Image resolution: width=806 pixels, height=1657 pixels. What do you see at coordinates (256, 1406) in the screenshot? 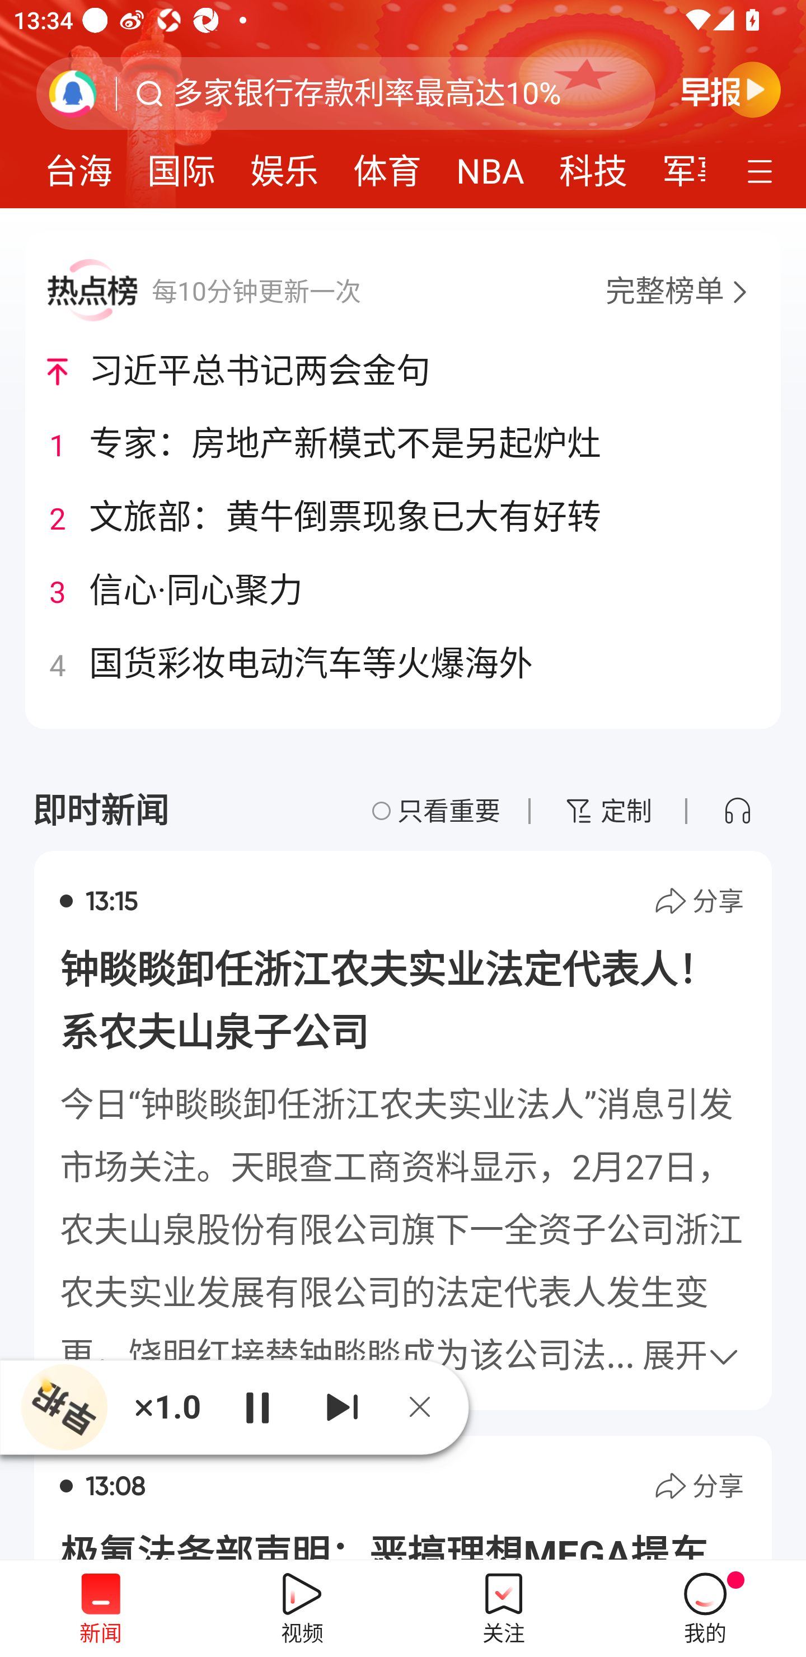
I see ` 播放` at bounding box center [256, 1406].